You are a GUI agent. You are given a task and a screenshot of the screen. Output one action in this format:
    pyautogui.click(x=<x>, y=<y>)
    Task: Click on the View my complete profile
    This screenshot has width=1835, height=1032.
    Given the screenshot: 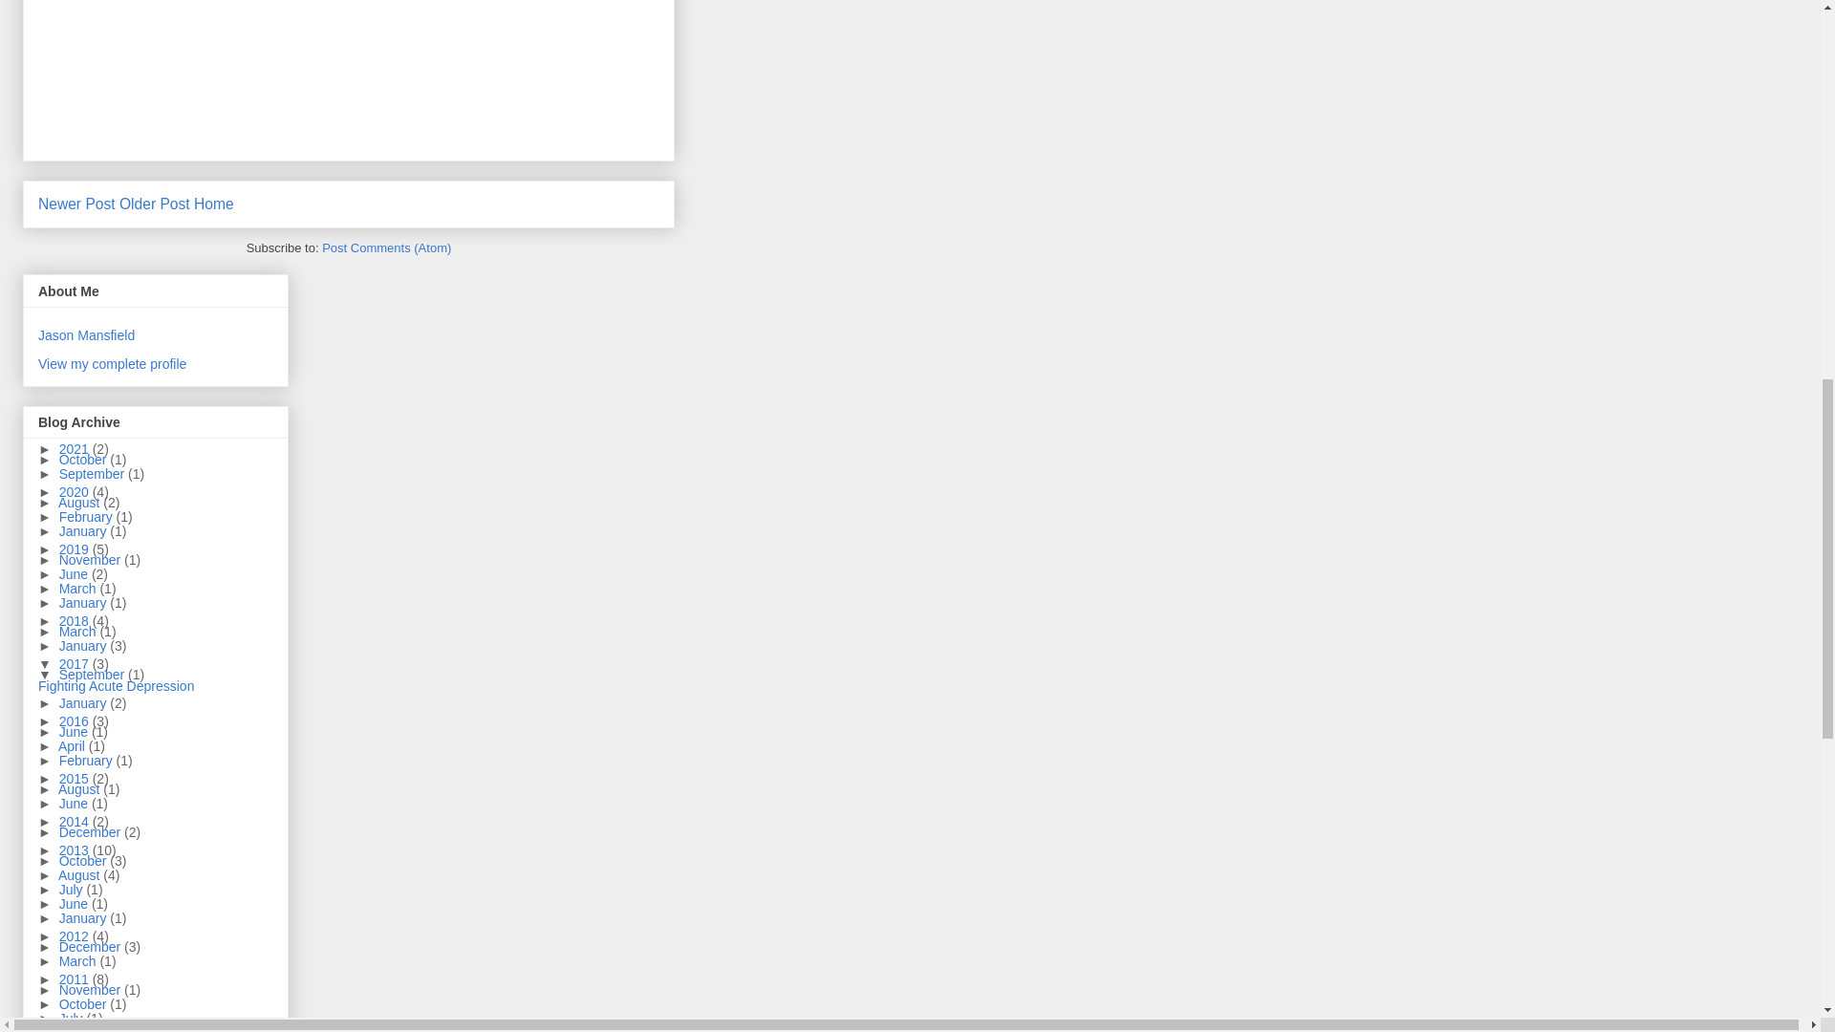 What is the action you would take?
    pyautogui.click(x=113, y=363)
    